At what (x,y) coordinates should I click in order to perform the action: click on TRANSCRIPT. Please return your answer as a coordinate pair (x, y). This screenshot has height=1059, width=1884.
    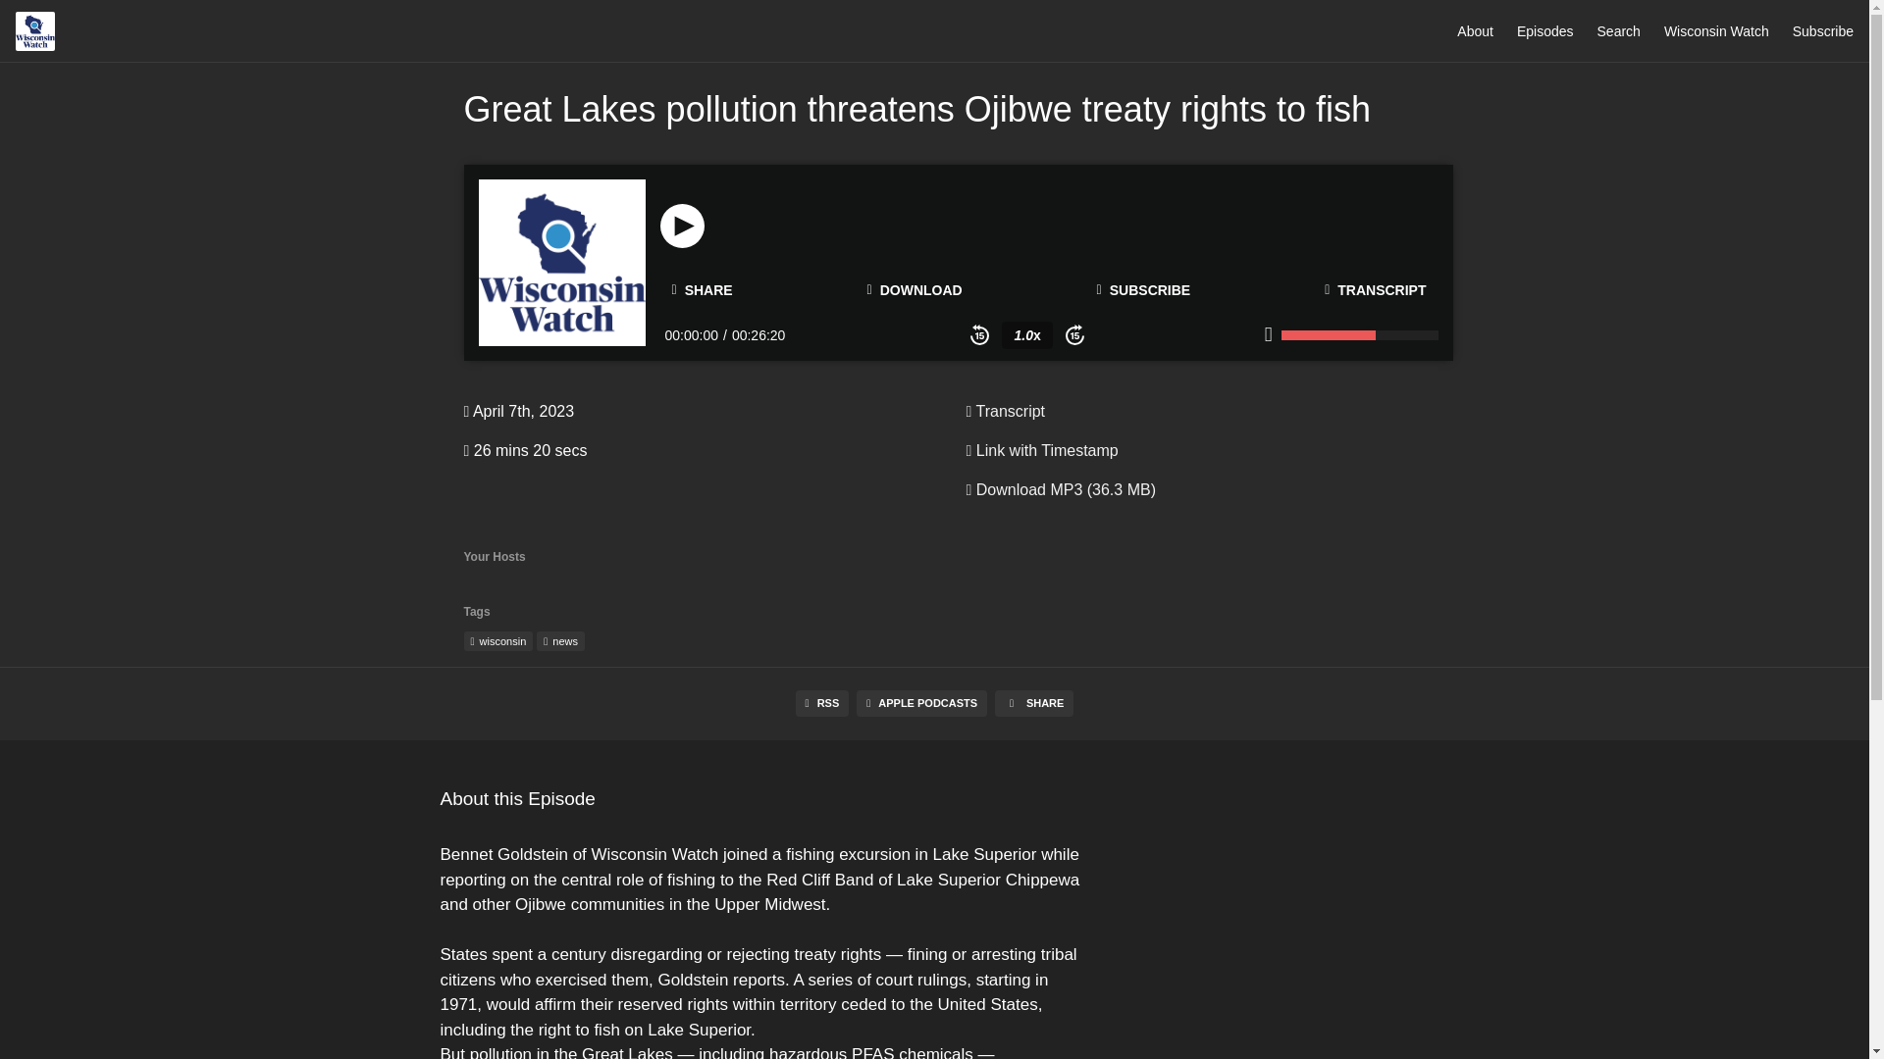
    Looking at the image, I should click on (1375, 290).